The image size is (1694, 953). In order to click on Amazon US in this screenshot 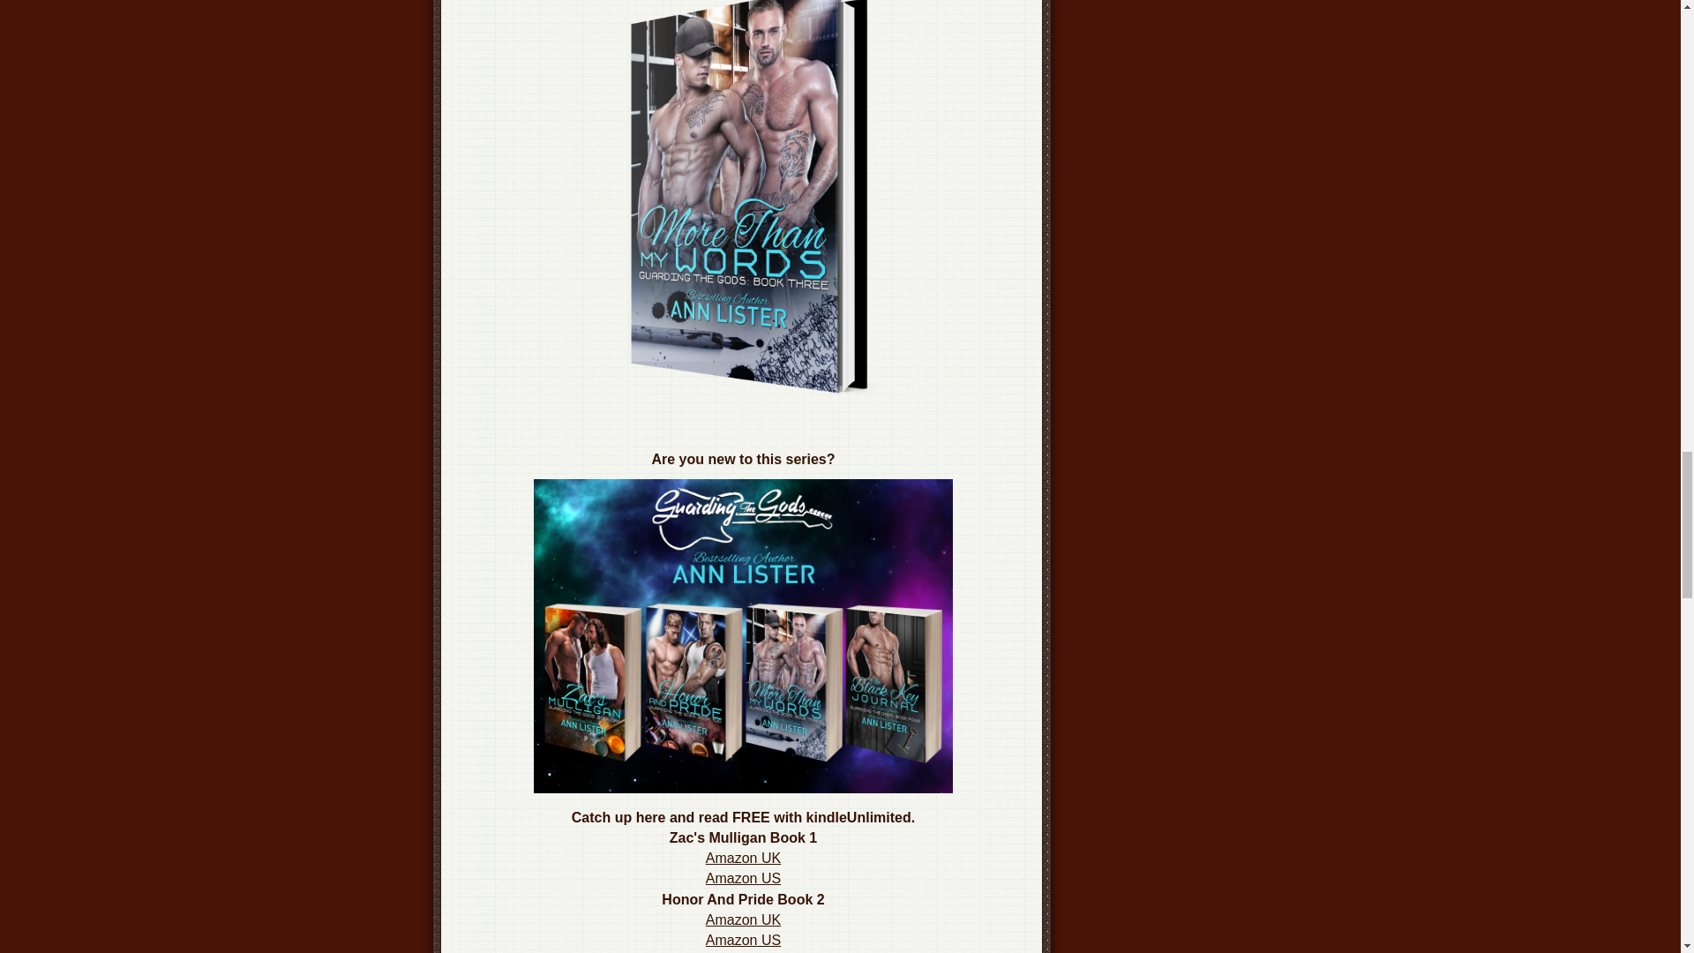, I will do `click(743, 879)`.